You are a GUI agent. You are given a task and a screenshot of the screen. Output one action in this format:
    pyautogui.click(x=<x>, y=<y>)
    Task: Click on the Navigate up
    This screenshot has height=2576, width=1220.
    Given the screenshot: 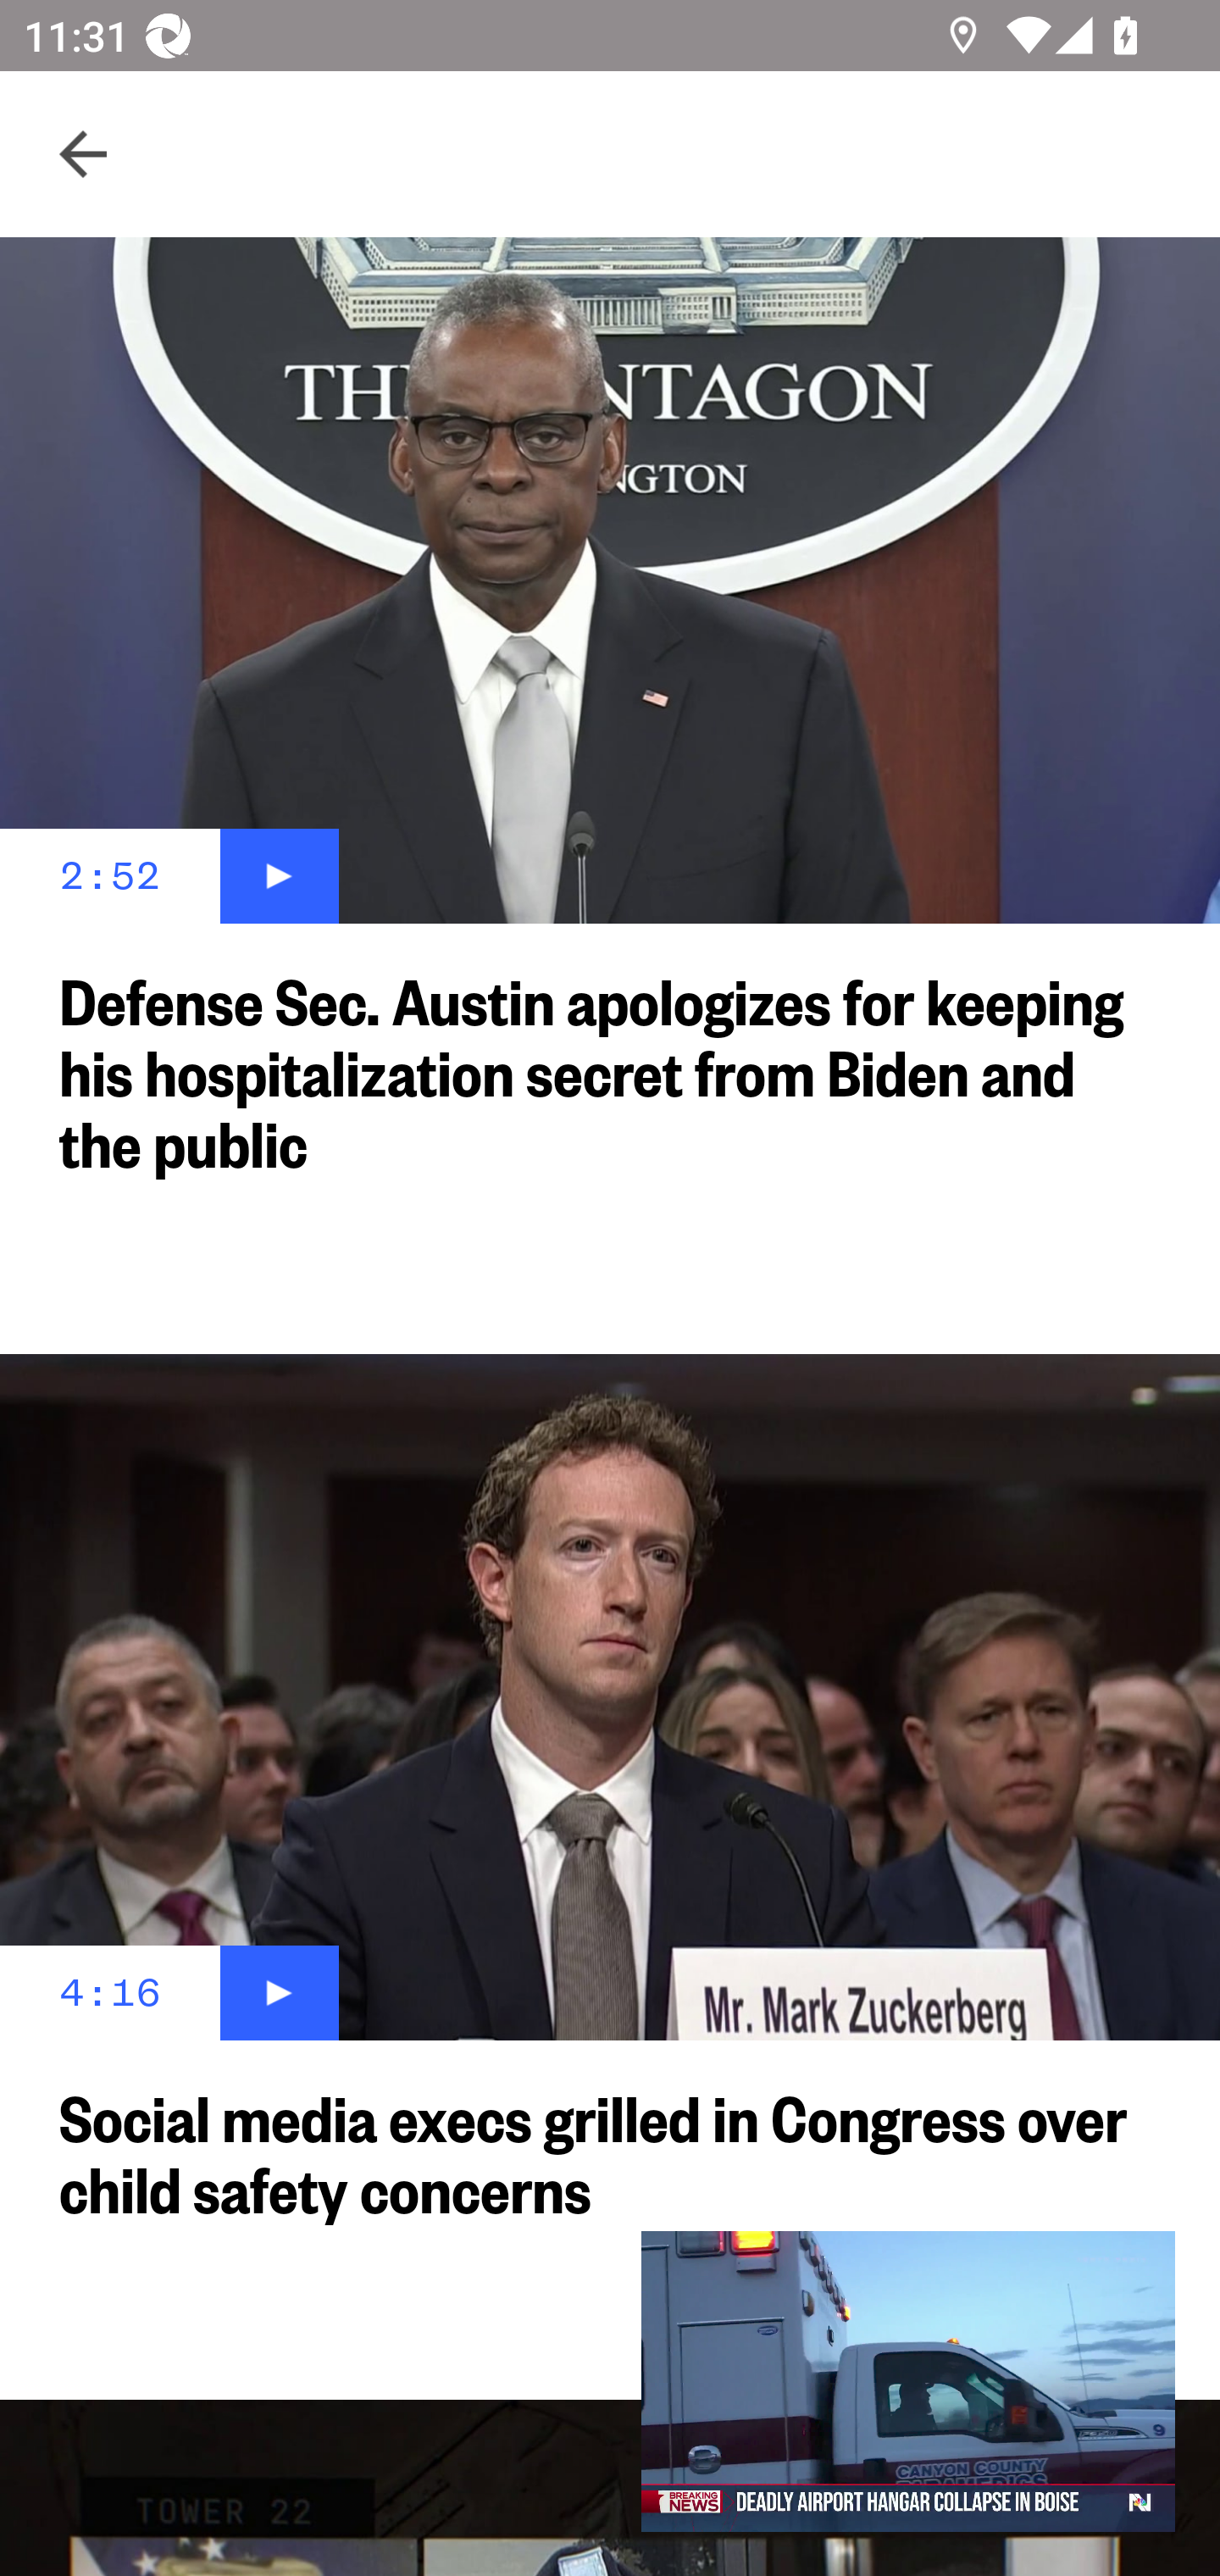 What is the action you would take?
    pyautogui.click(x=83, y=154)
    